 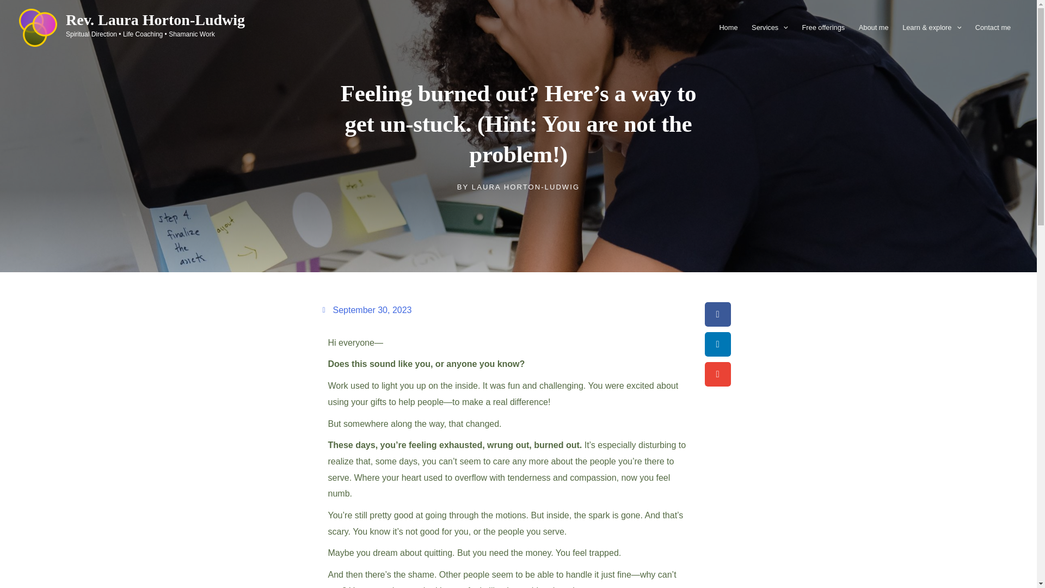 What do you see at coordinates (155, 20) in the screenshot?
I see `Rev. Laura Horton-Ludwig` at bounding box center [155, 20].